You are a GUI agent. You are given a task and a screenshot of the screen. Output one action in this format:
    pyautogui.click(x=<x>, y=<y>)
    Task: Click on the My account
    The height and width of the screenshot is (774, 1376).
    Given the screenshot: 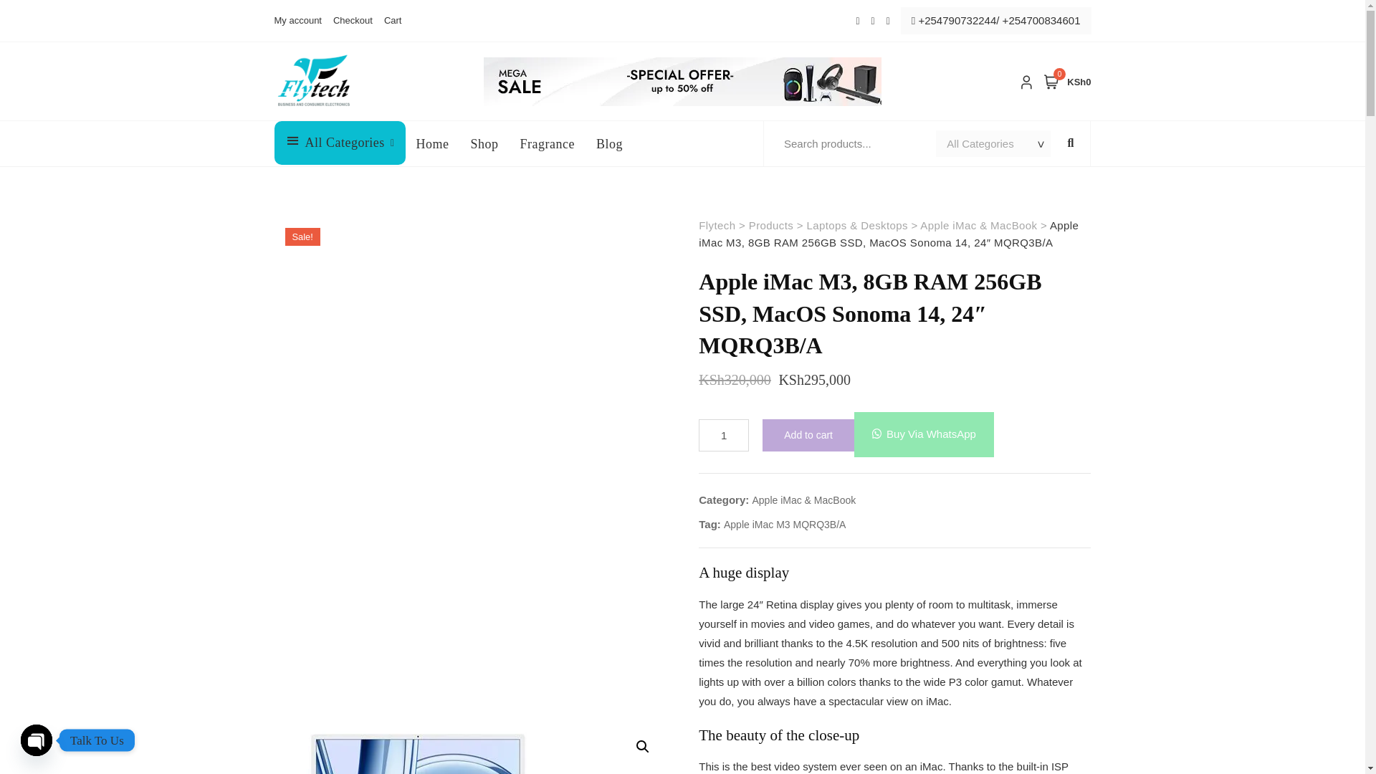 What is the action you would take?
    pyautogui.click(x=771, y=225)
    